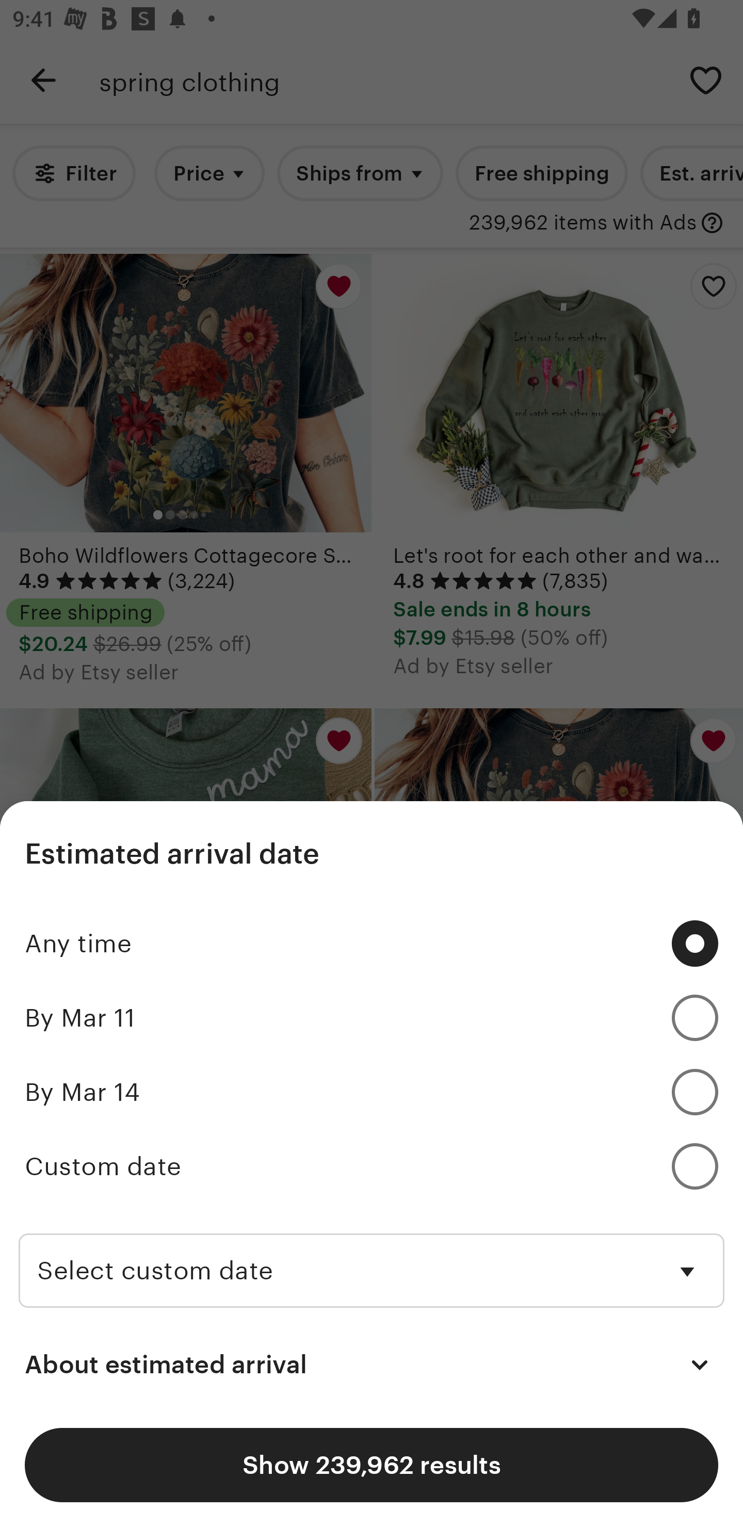 The height and width of the screenshot is (1527, 743). Describe the element at coordinates (372, 1017) in the screenshot. I see `By Mar 11` at that location.